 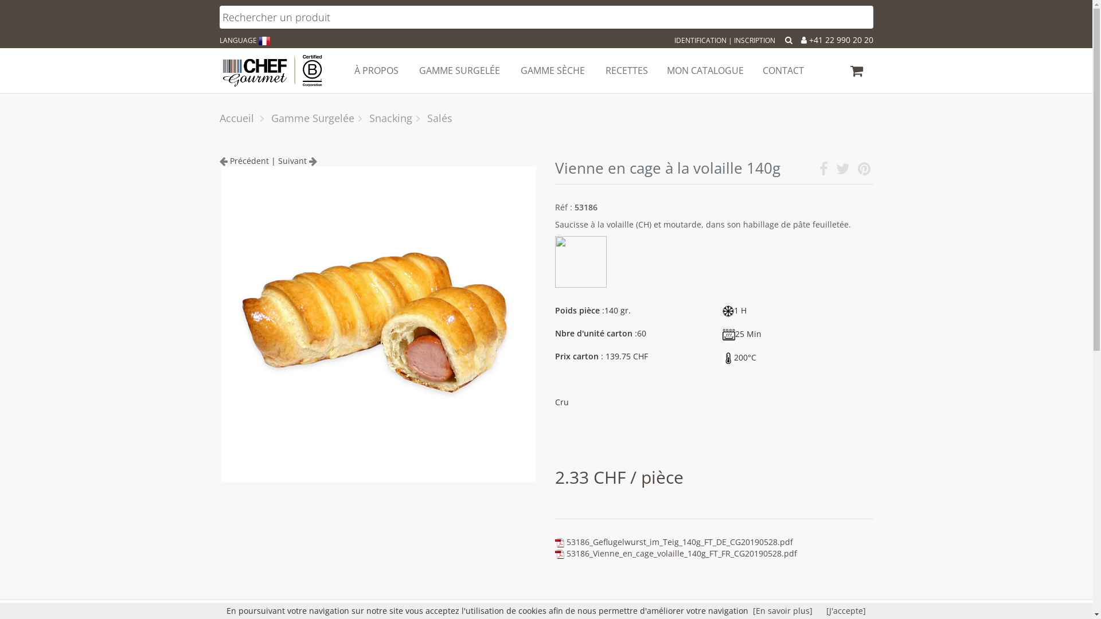 I want to click on Partager sur Twitter, so click(x=843, y=171).